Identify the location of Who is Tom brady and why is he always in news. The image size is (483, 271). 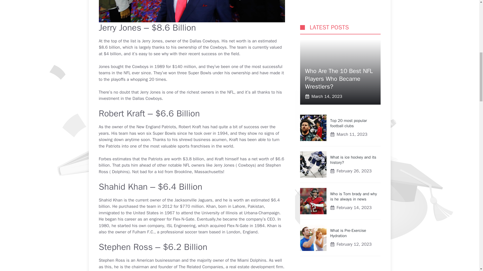
(353, 45).